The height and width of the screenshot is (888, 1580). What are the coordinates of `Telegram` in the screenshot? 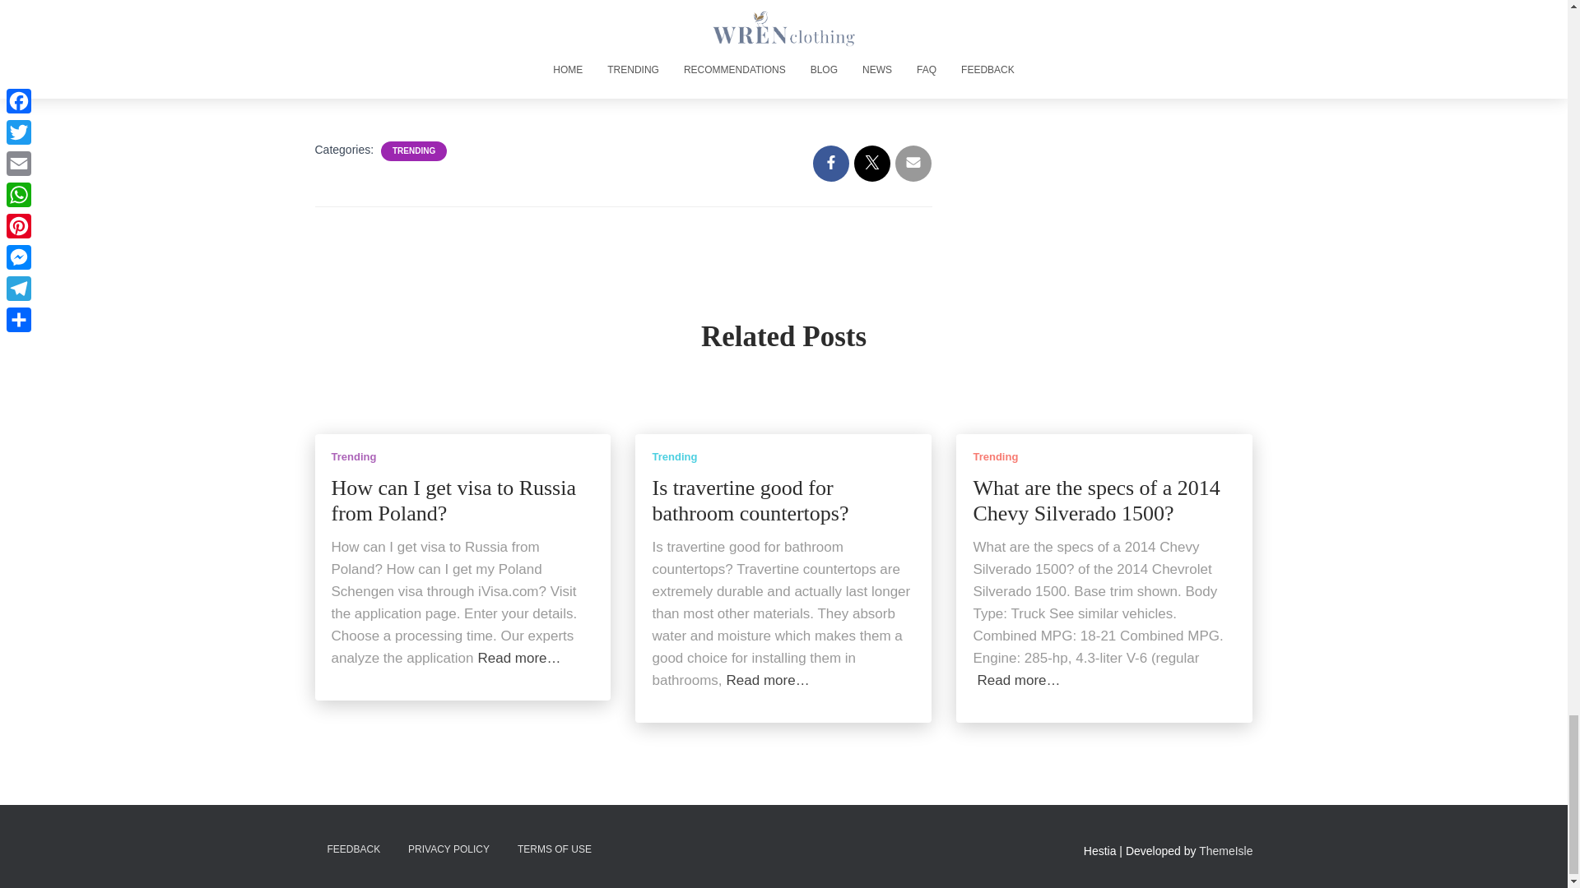 It's located at (518, 75).